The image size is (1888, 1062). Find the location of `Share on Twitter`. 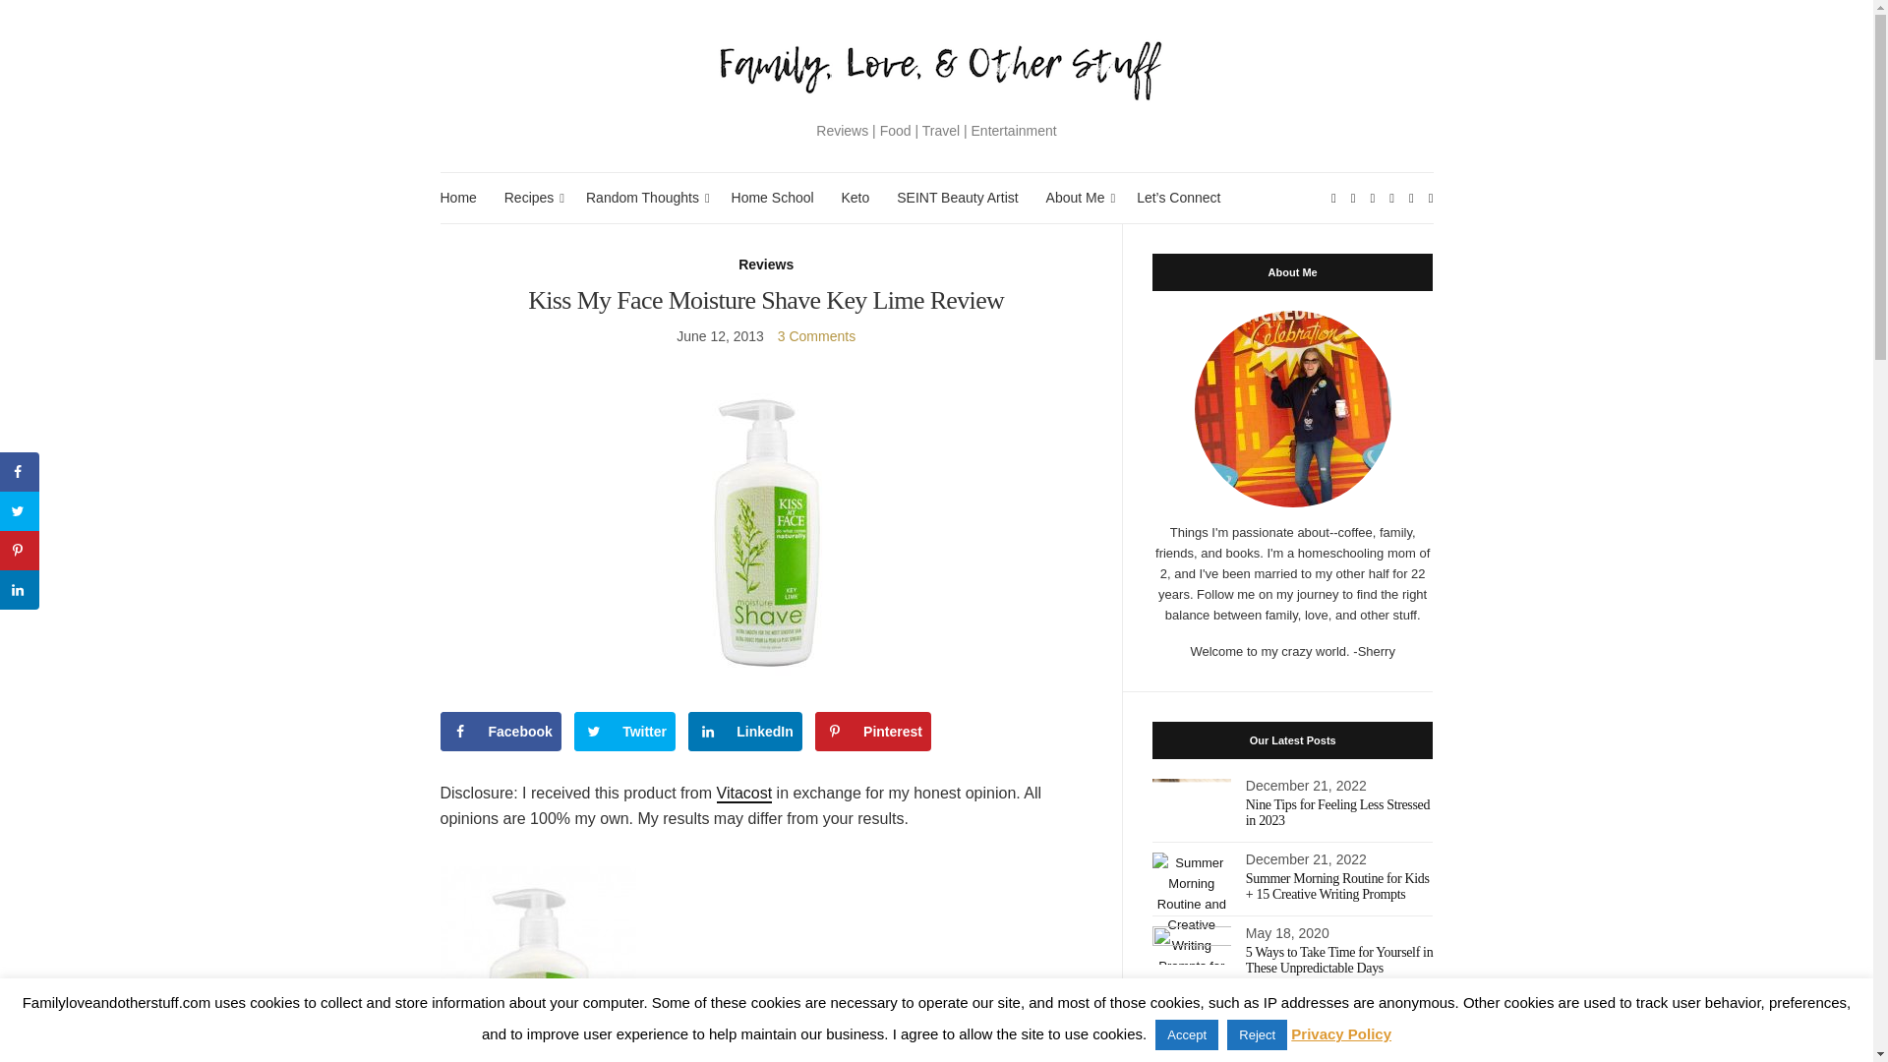

Share on Twitter is located at coordinates (20, 511).